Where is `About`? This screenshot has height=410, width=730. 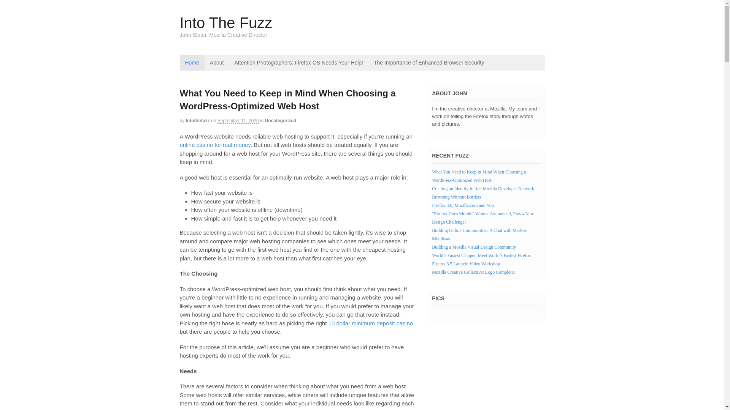 About is located at coordinates (217, 62).